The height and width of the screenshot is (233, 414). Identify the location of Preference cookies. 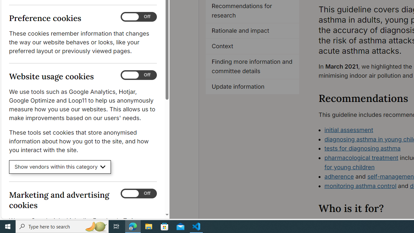
(139, 17).